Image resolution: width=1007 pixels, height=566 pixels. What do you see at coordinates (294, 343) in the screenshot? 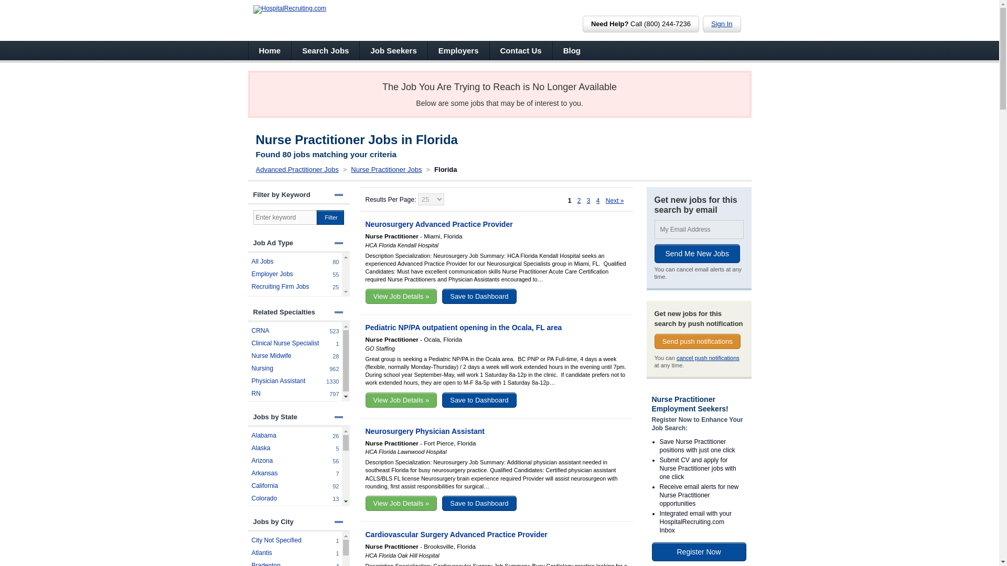
I see `Contact Us` at bounding box center [294, 343].